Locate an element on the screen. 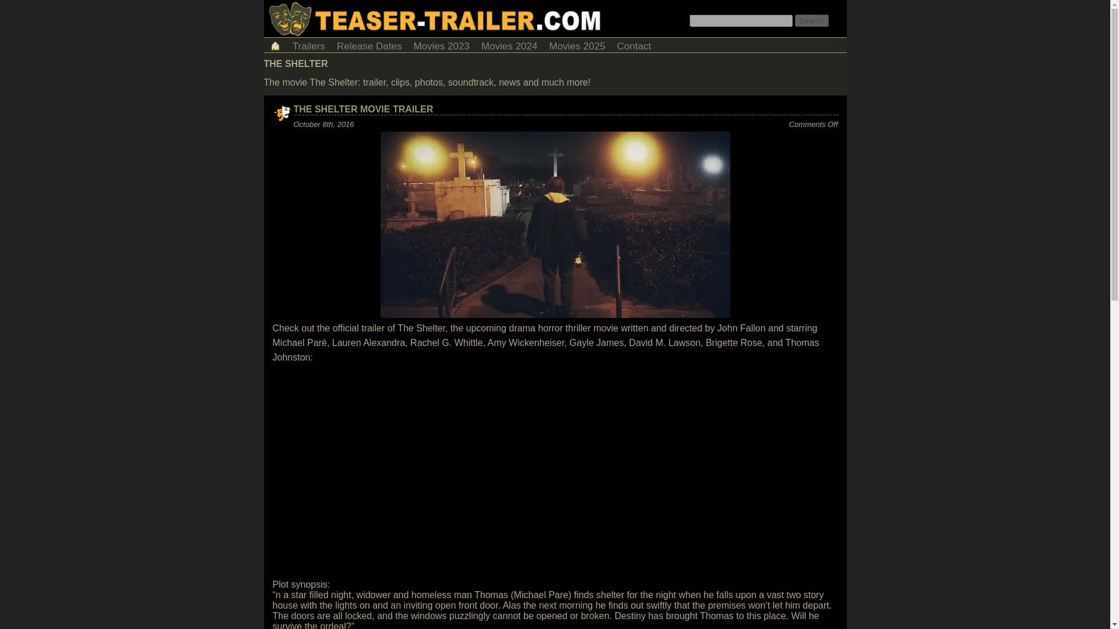 Image resolution: width=1119 pixels, height=629 pixels. Release Dates is located at coordinates (370, 44).